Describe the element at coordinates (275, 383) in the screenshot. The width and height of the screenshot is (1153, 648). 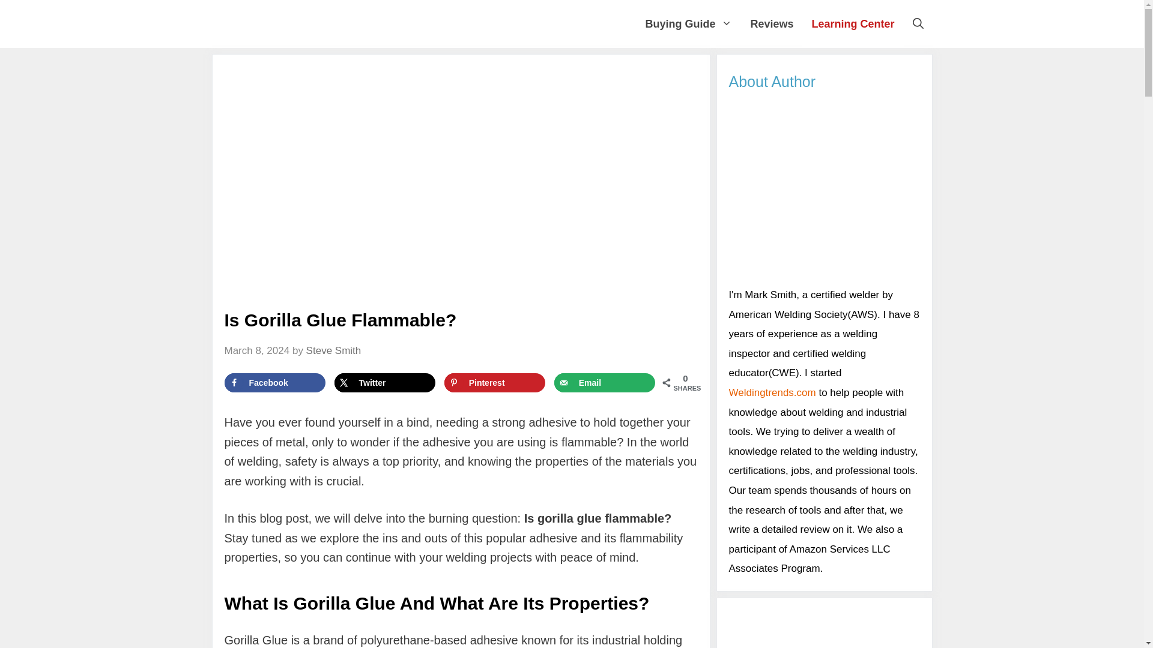
I see `Facebook` at that location.